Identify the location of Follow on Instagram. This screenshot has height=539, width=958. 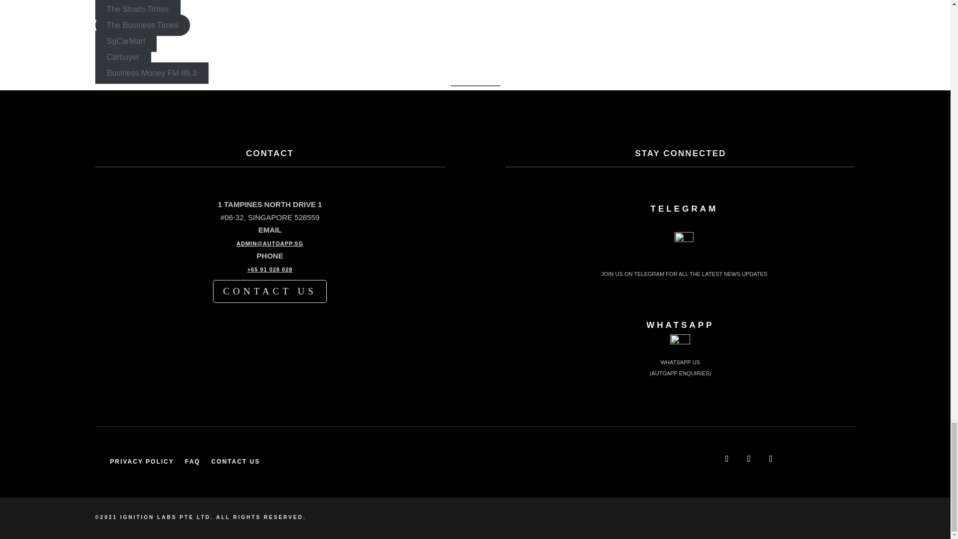
(770, 458).